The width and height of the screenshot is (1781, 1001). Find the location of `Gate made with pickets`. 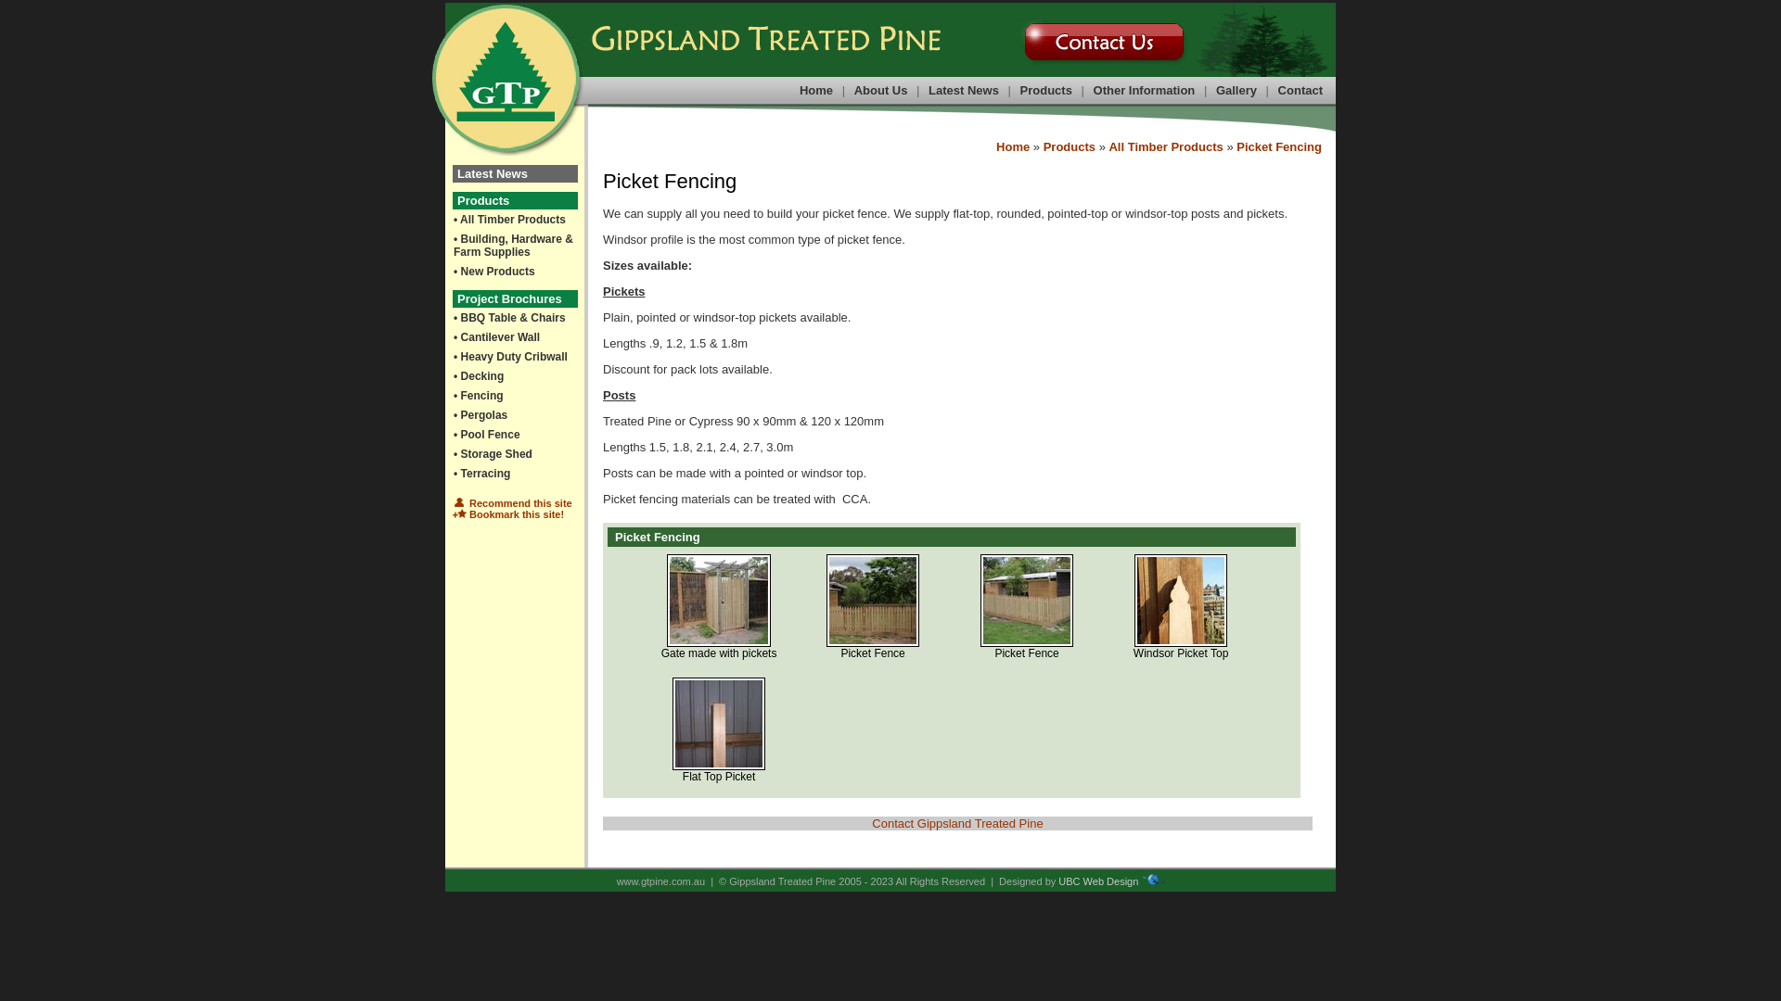

Gate made with pickets is located at coordinates (719, 601).